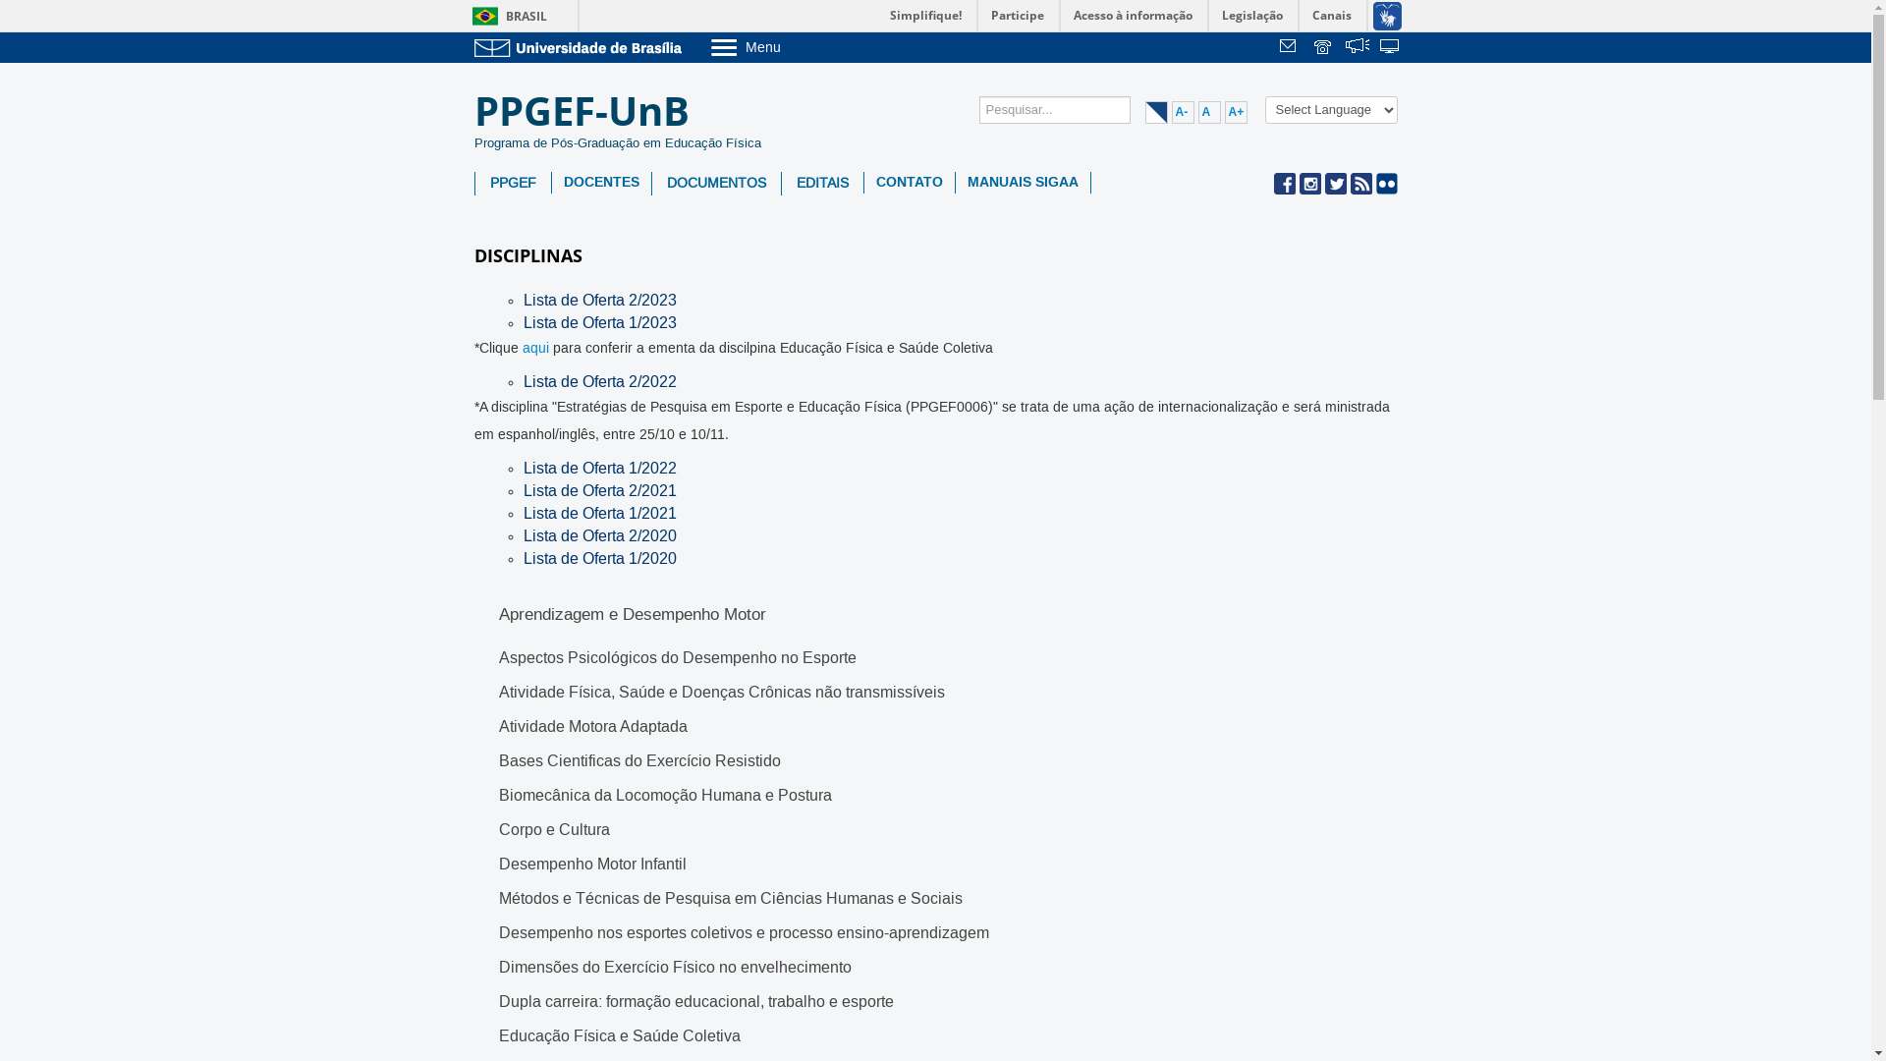 The image size is (1886, 1061). I want to click on Atividade Motora Adaptada, so click(593, 728).